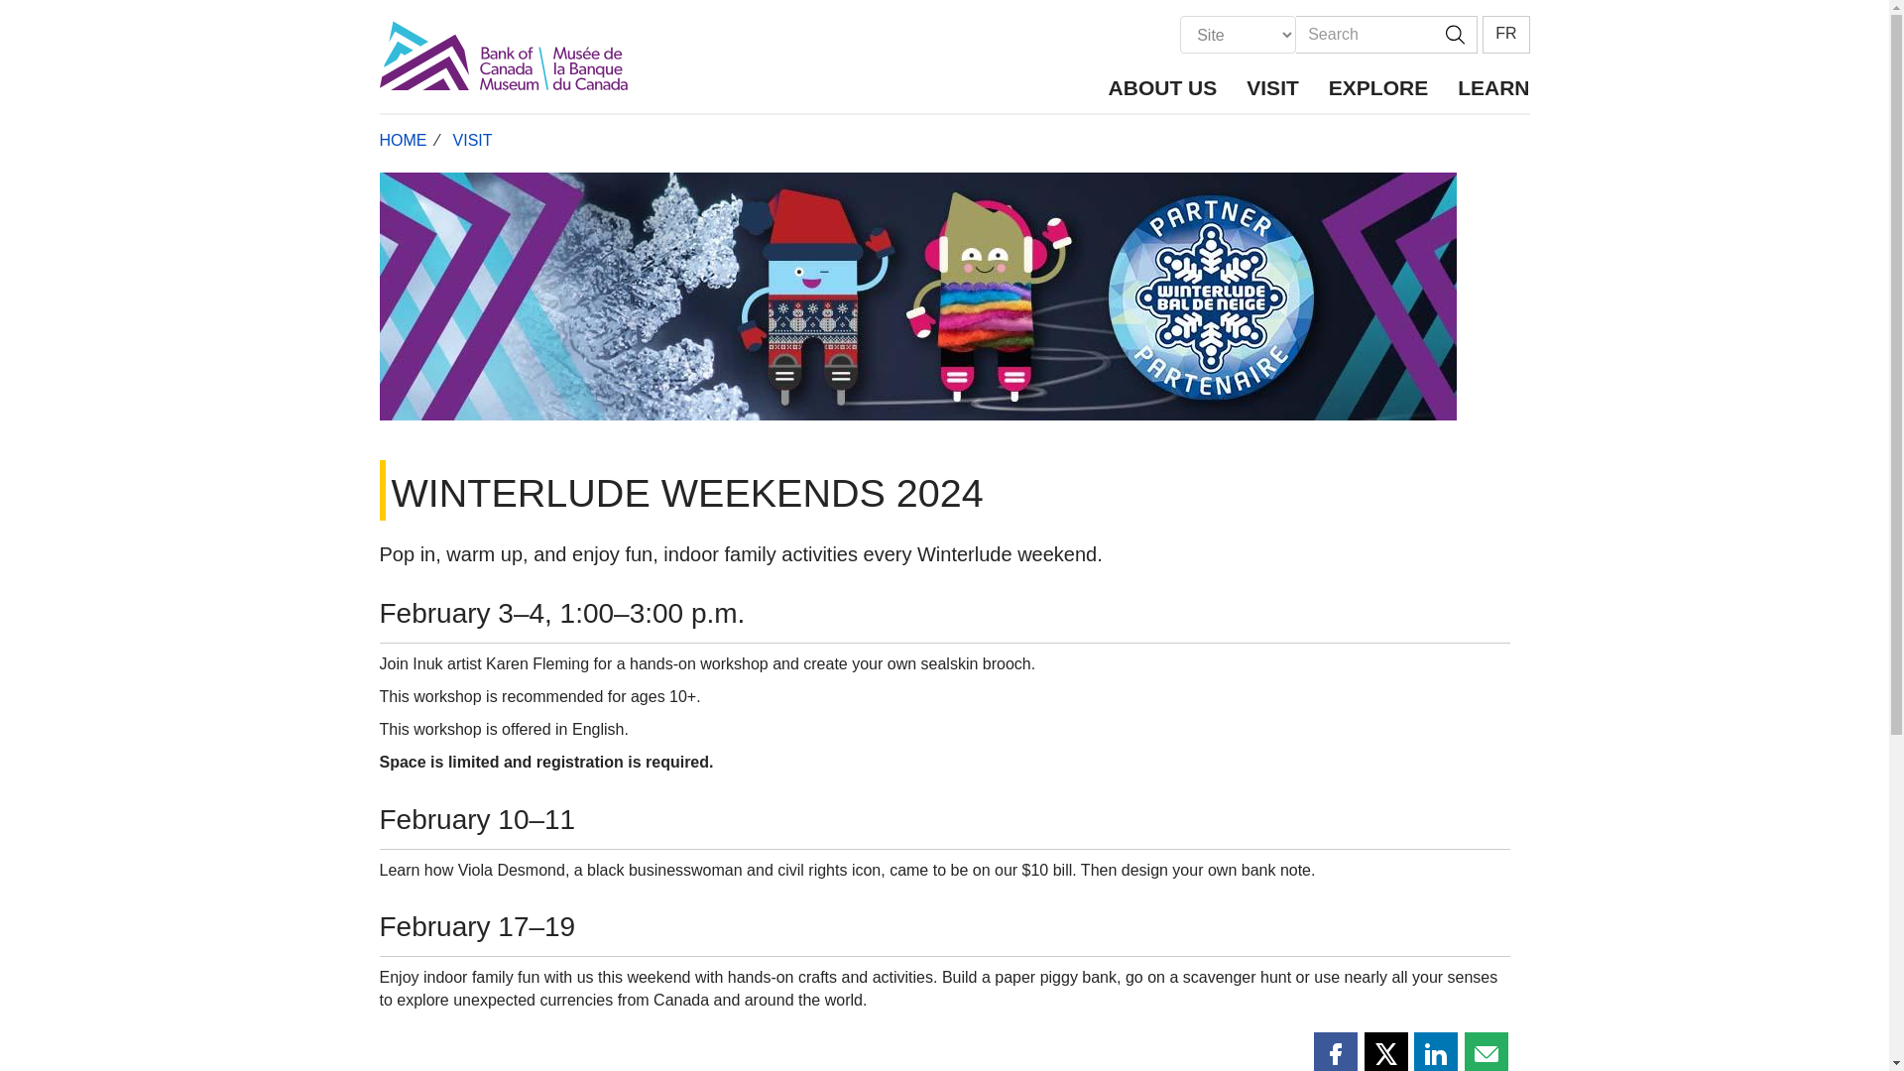 This screenshot has height=1071, width=1904. I want to click on Search, so click(1455, 35).